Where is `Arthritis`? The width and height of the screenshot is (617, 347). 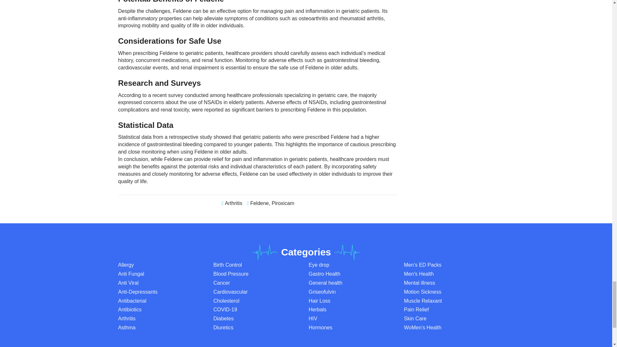 Arthritis is located at coordinates (234, 203).